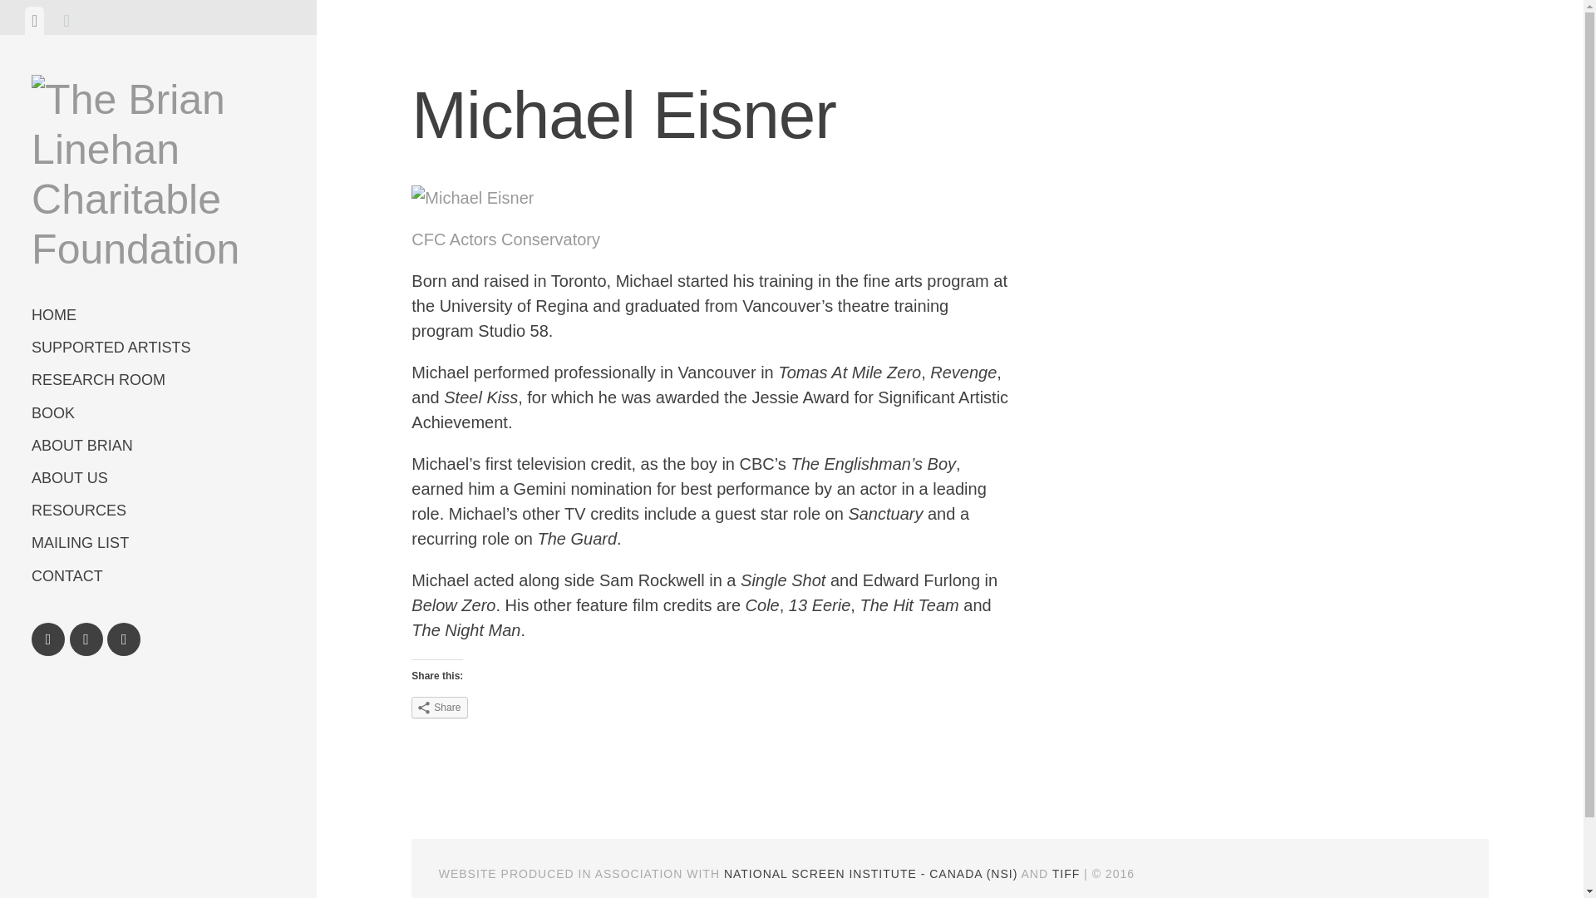 This screenshot has width=1596, height=898. What do you see at coordinates (158, 479) in the screenshot?
I see `ABOUT US` at bounding box center [158, 479].